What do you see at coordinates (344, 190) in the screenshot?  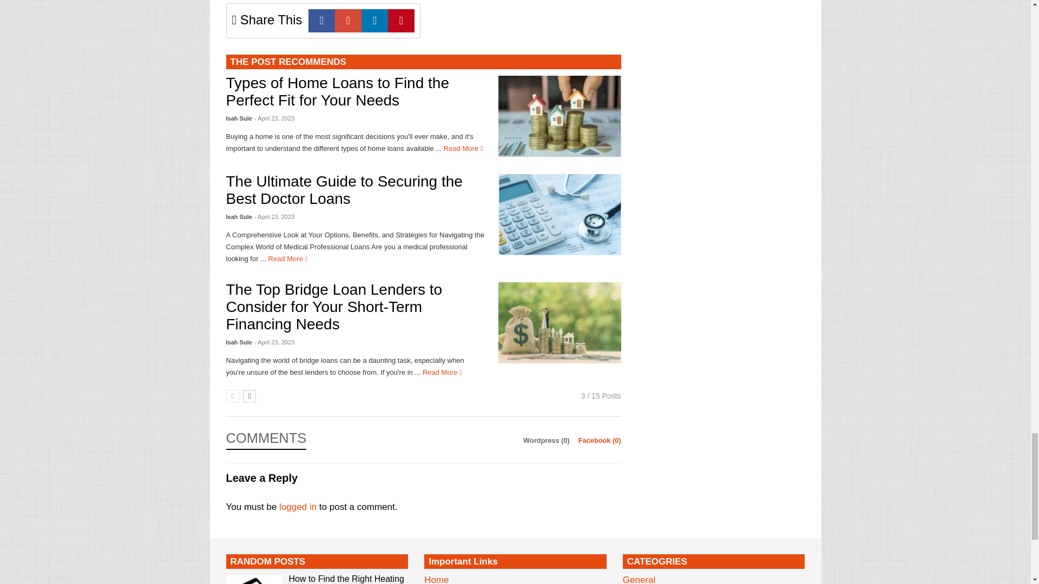 I see `The Ultimate Guide to Securing the Best Doctor Loans` at bounding box center [344, 190].